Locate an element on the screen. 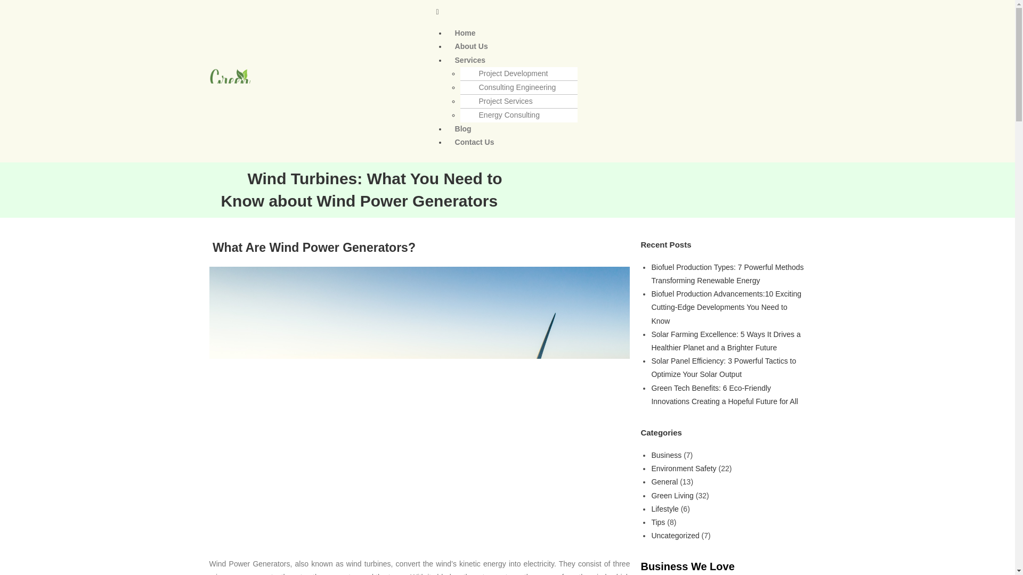  Environment Safety is located at coordinates (683, 468).